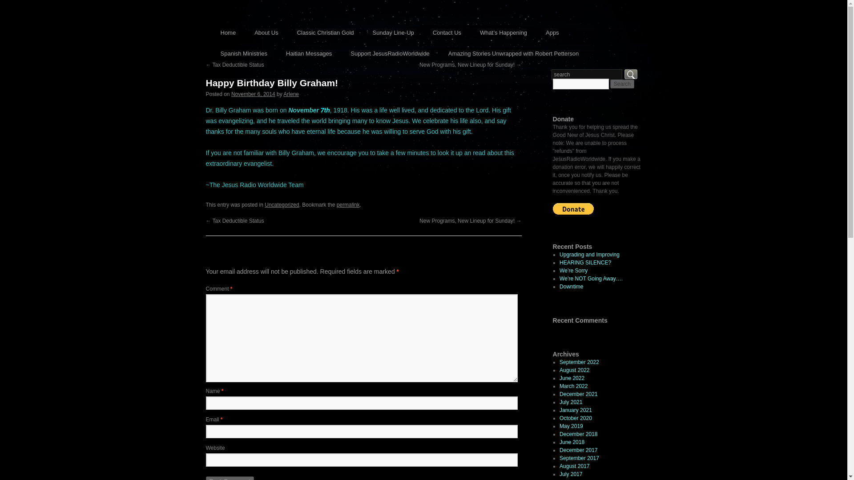  I want to click on Arlene, so click(291, 94).